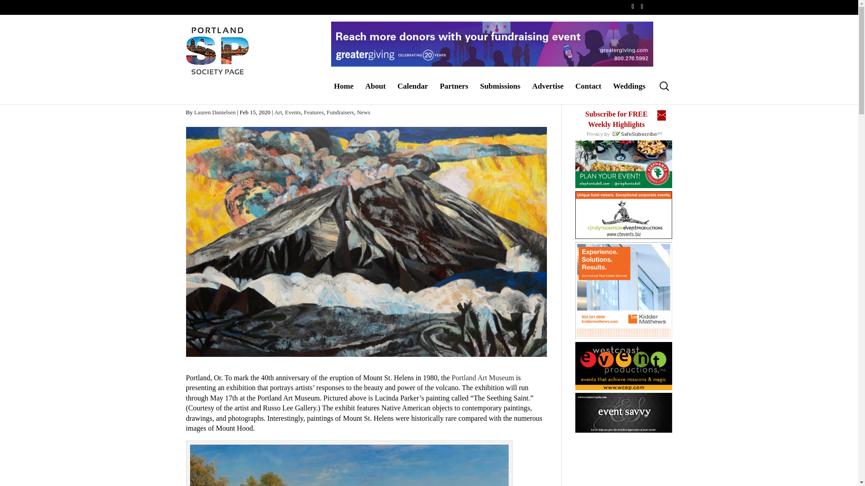 This screenshot has width=865, height=486. Describe the element at coordinates (483, 377) in the screenshot. I see `Portland Art Museum` at that location.